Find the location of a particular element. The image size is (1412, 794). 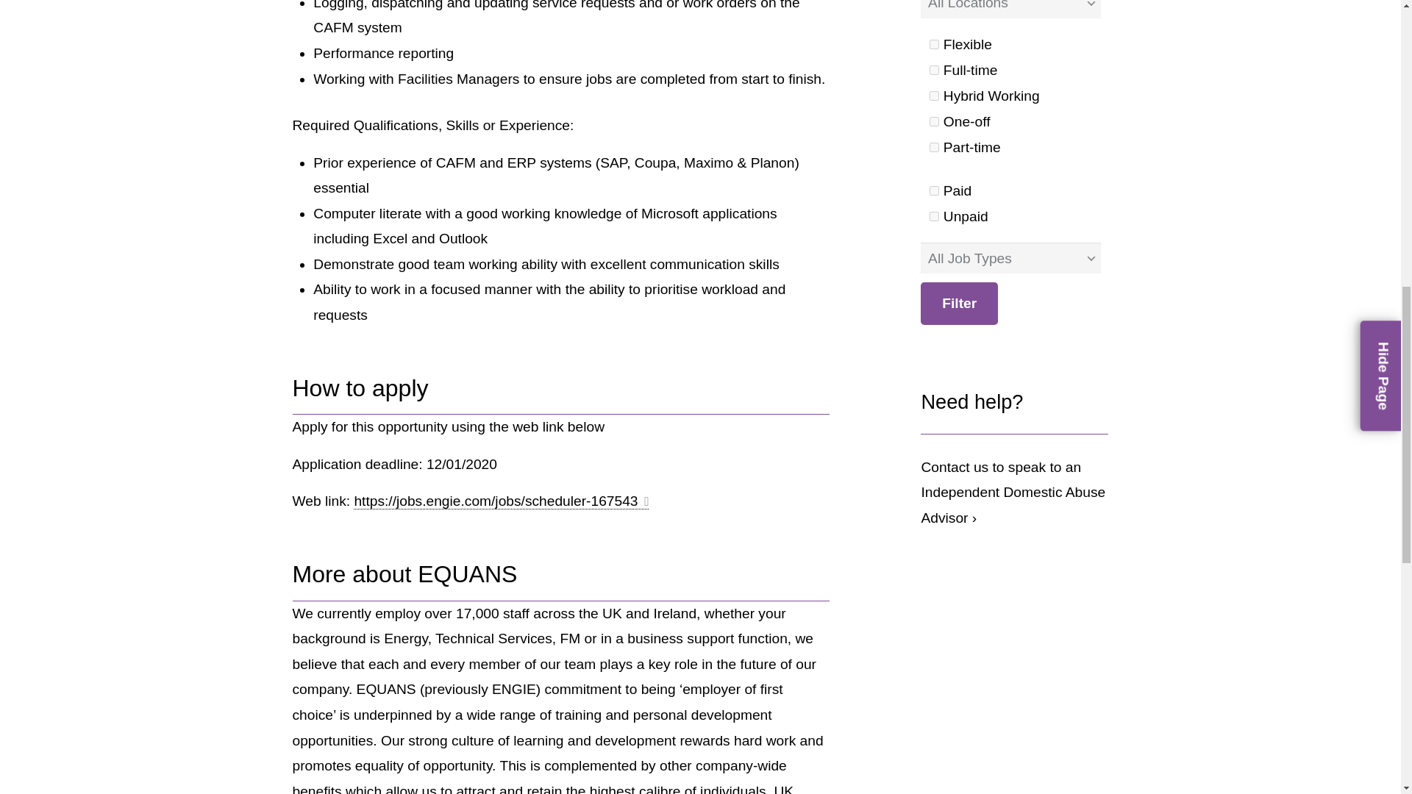

108 is located at coordinates (934, 147).